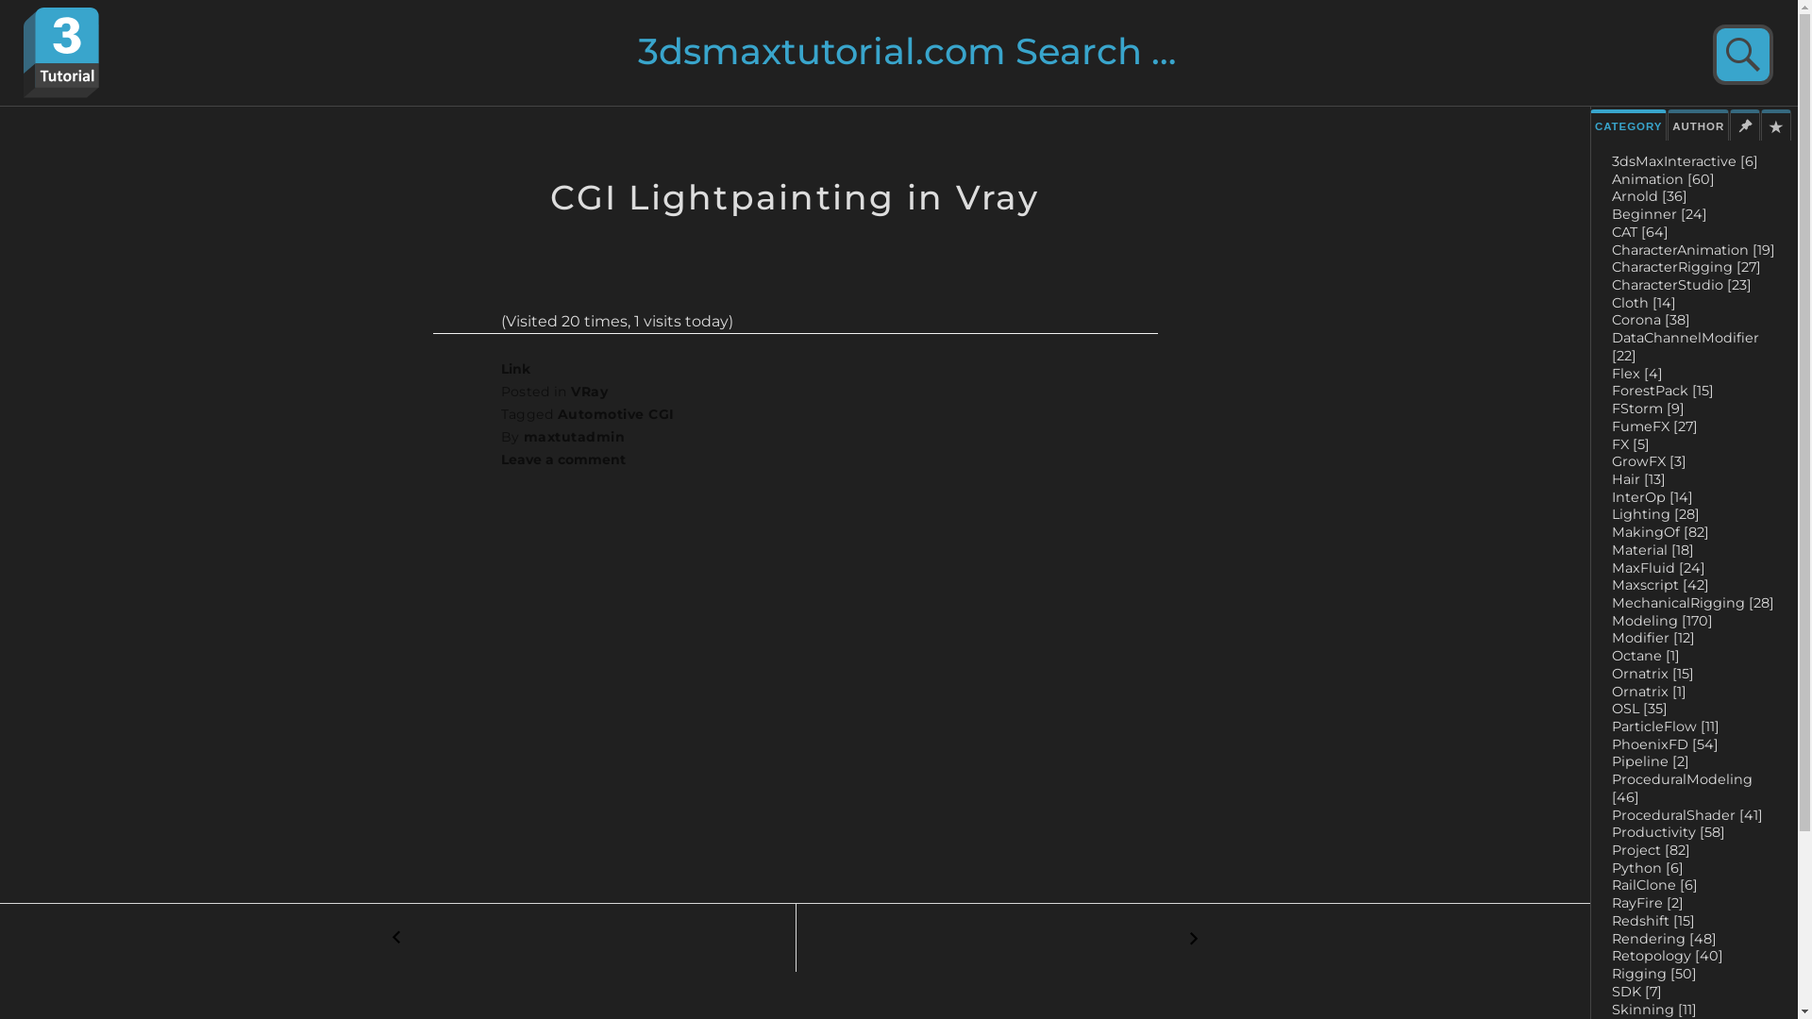  Describe the element at coordinates (1651, 761) in the screenshot. I see `Pipeline [2]` at that location.